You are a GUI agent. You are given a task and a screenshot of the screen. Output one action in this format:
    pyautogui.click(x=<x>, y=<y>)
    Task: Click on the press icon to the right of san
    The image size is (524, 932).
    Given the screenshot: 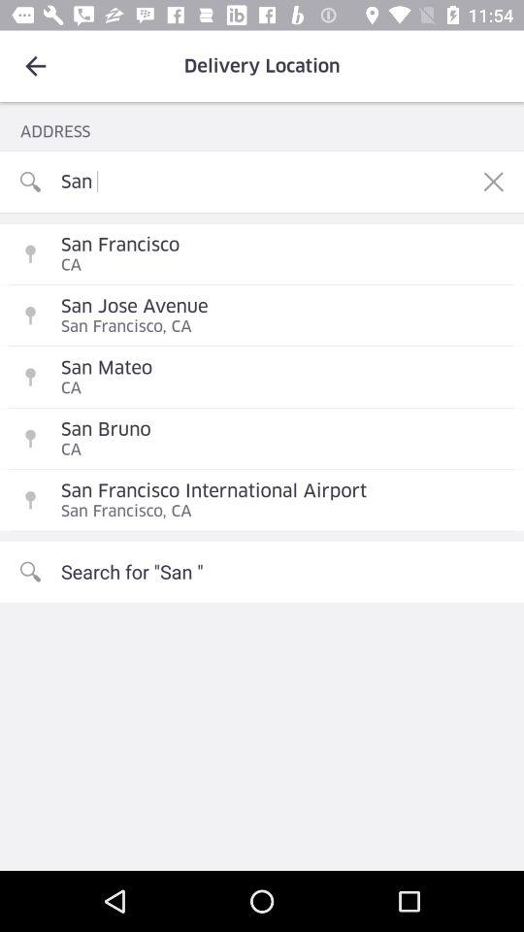 What is the action you would take?
    pyautogui.click(x=493, y=182)
    